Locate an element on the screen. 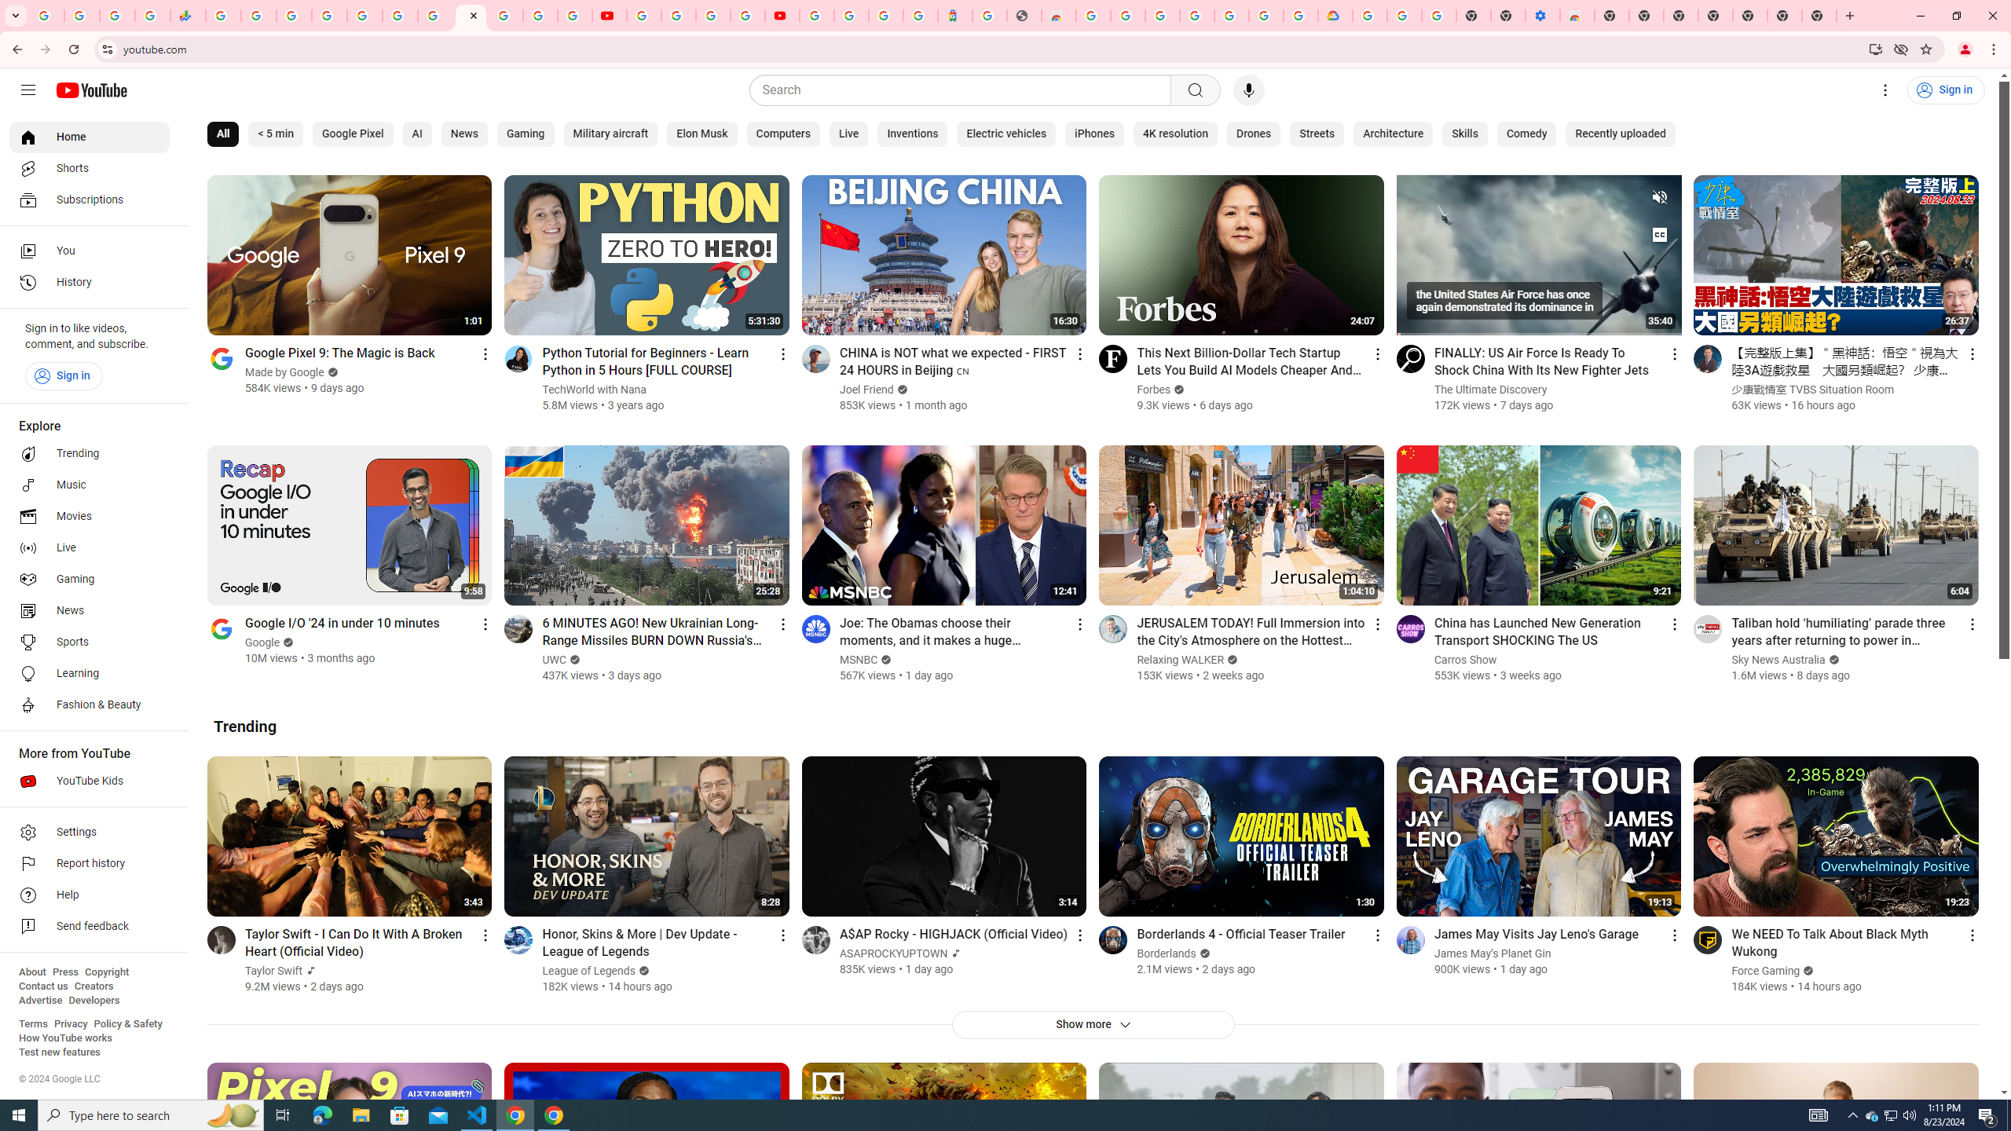 The height and width of the screenshot is (1131, 2011). New Tab is located at coordinates (1749, 16).